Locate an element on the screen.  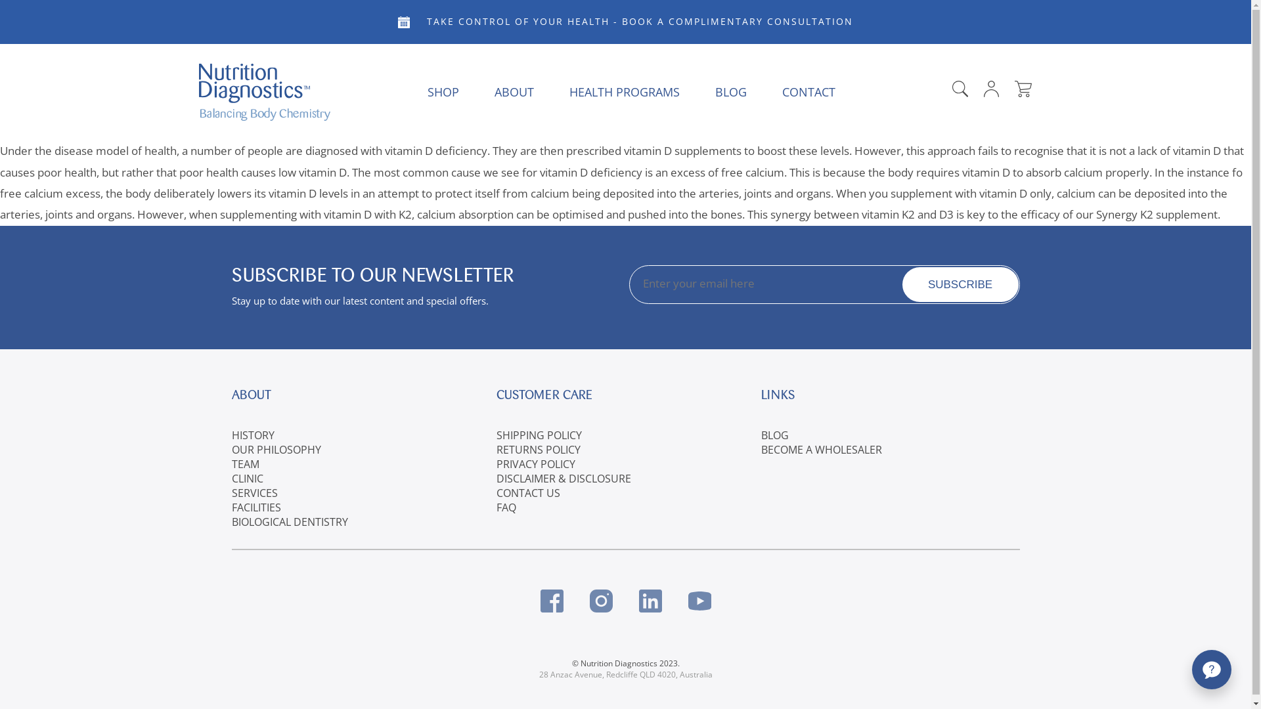
CONTACT US is located at coordinates (528, 493).